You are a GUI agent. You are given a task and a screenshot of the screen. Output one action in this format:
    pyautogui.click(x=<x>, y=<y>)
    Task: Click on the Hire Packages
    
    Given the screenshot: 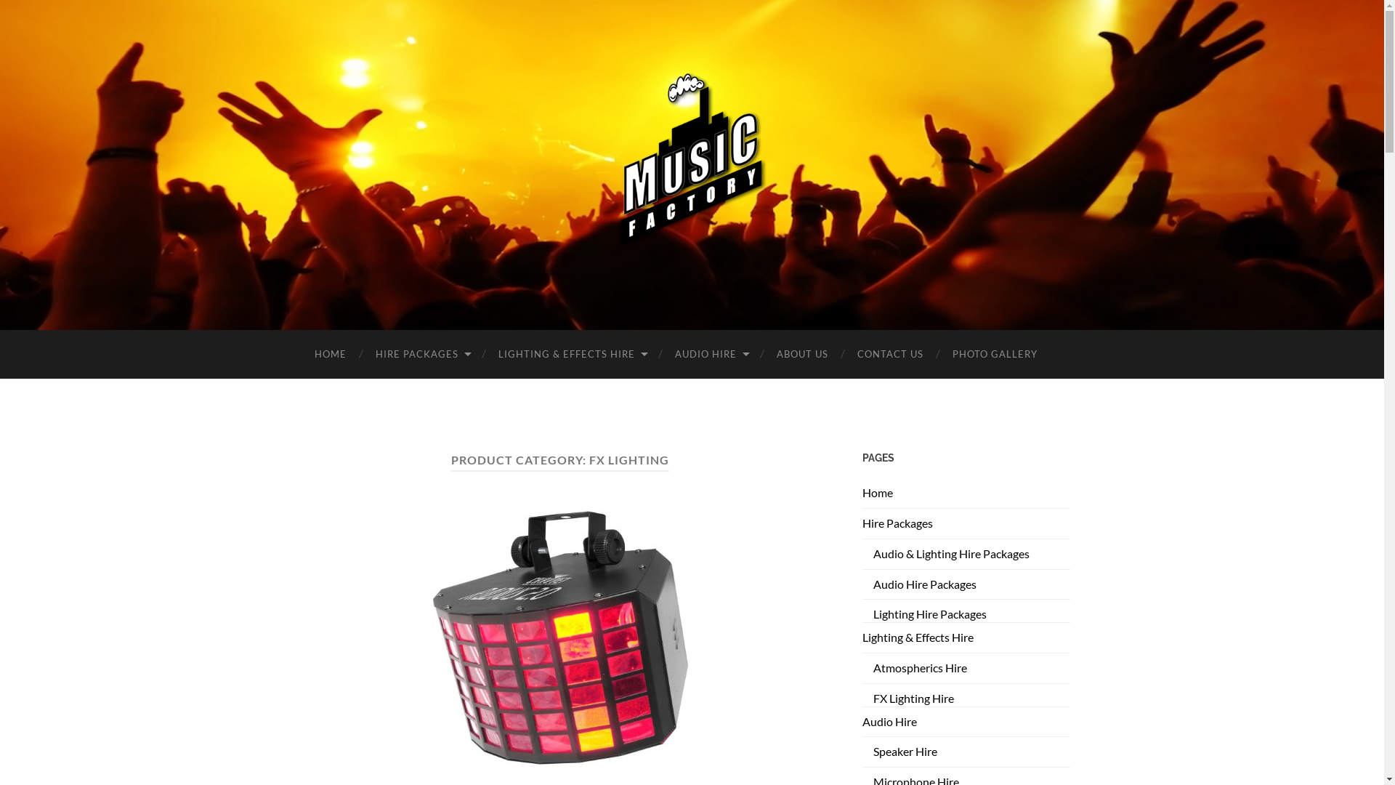 What is the action you would take?
    pyautogui.click(x=897, y=523)
    